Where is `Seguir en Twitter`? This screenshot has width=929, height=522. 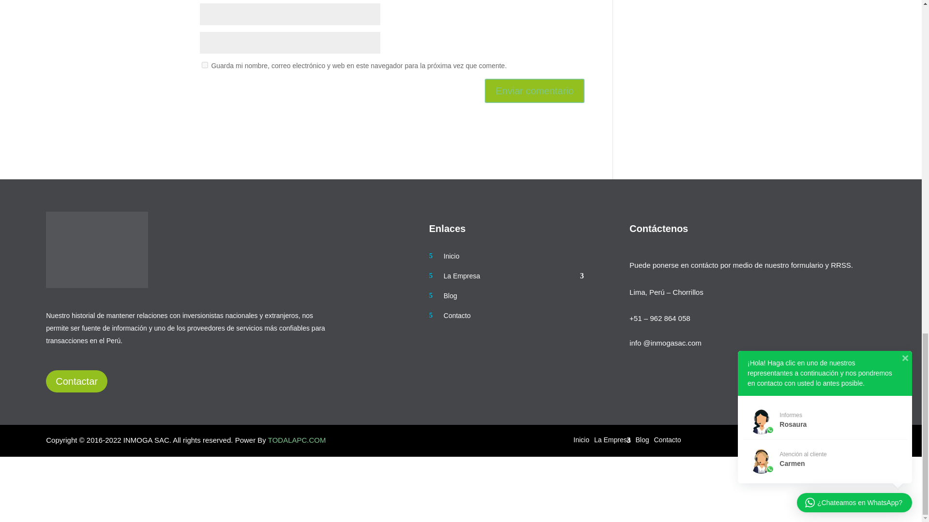
Seguir en Twitter is located at coordinates (849, 440).